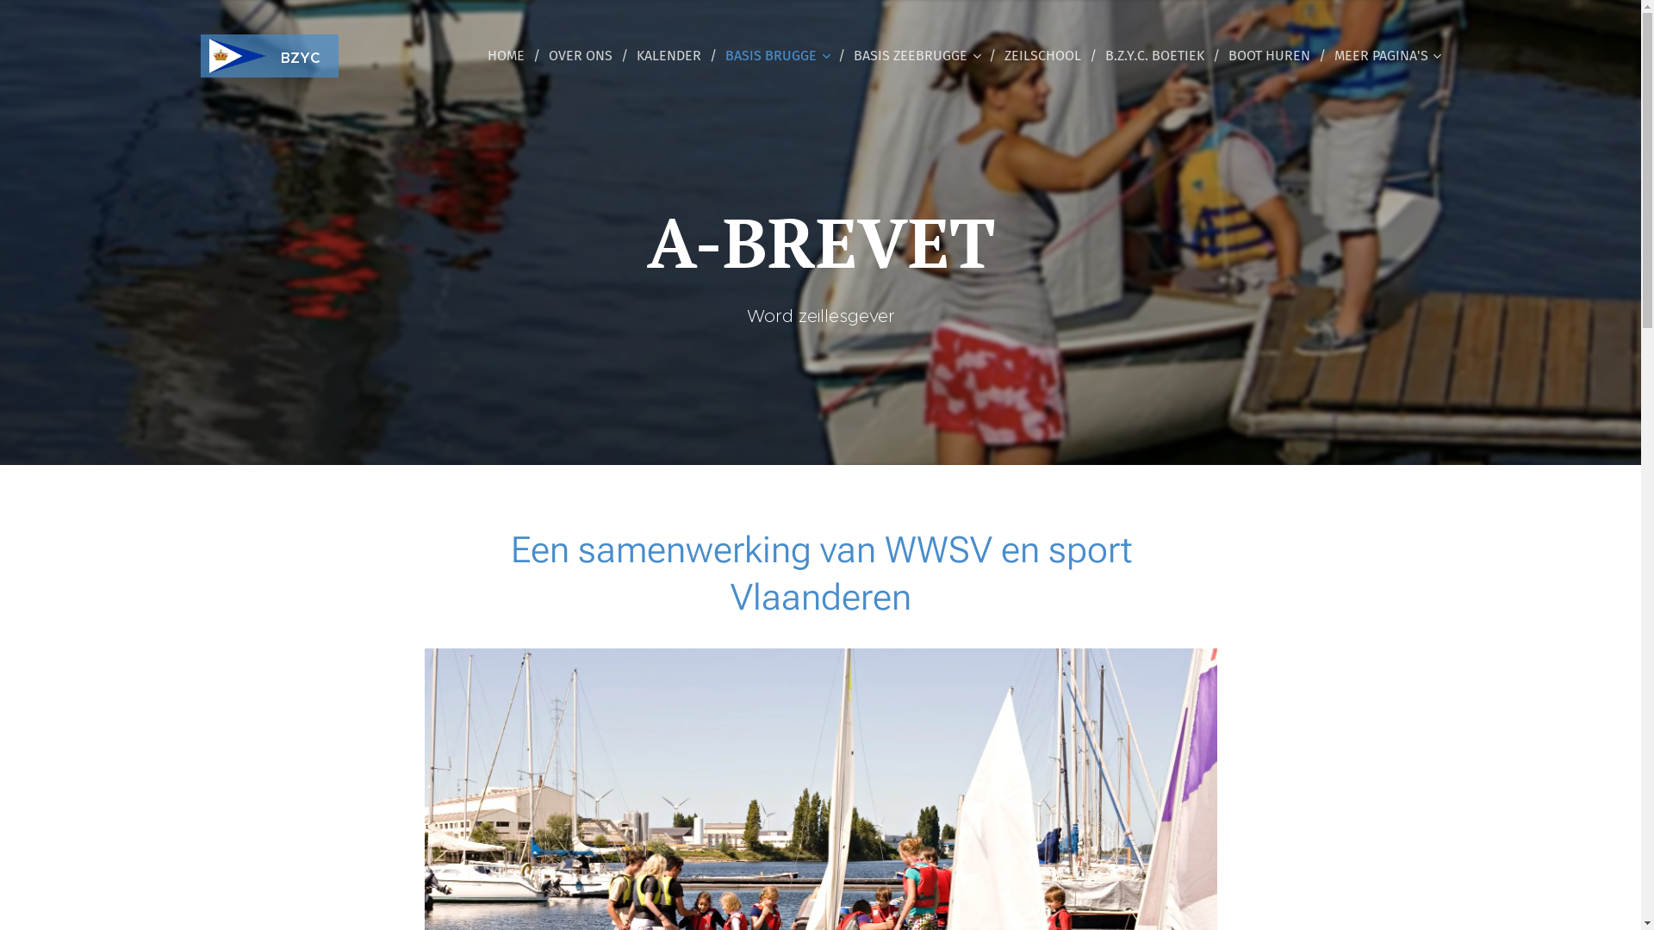 The width and height of the screenshot is (1654, 930). What do you see at coordinates (1046, 56) in the screenshot?
I see `ZEILSCHOOL` at bounding box center [1046, 56].